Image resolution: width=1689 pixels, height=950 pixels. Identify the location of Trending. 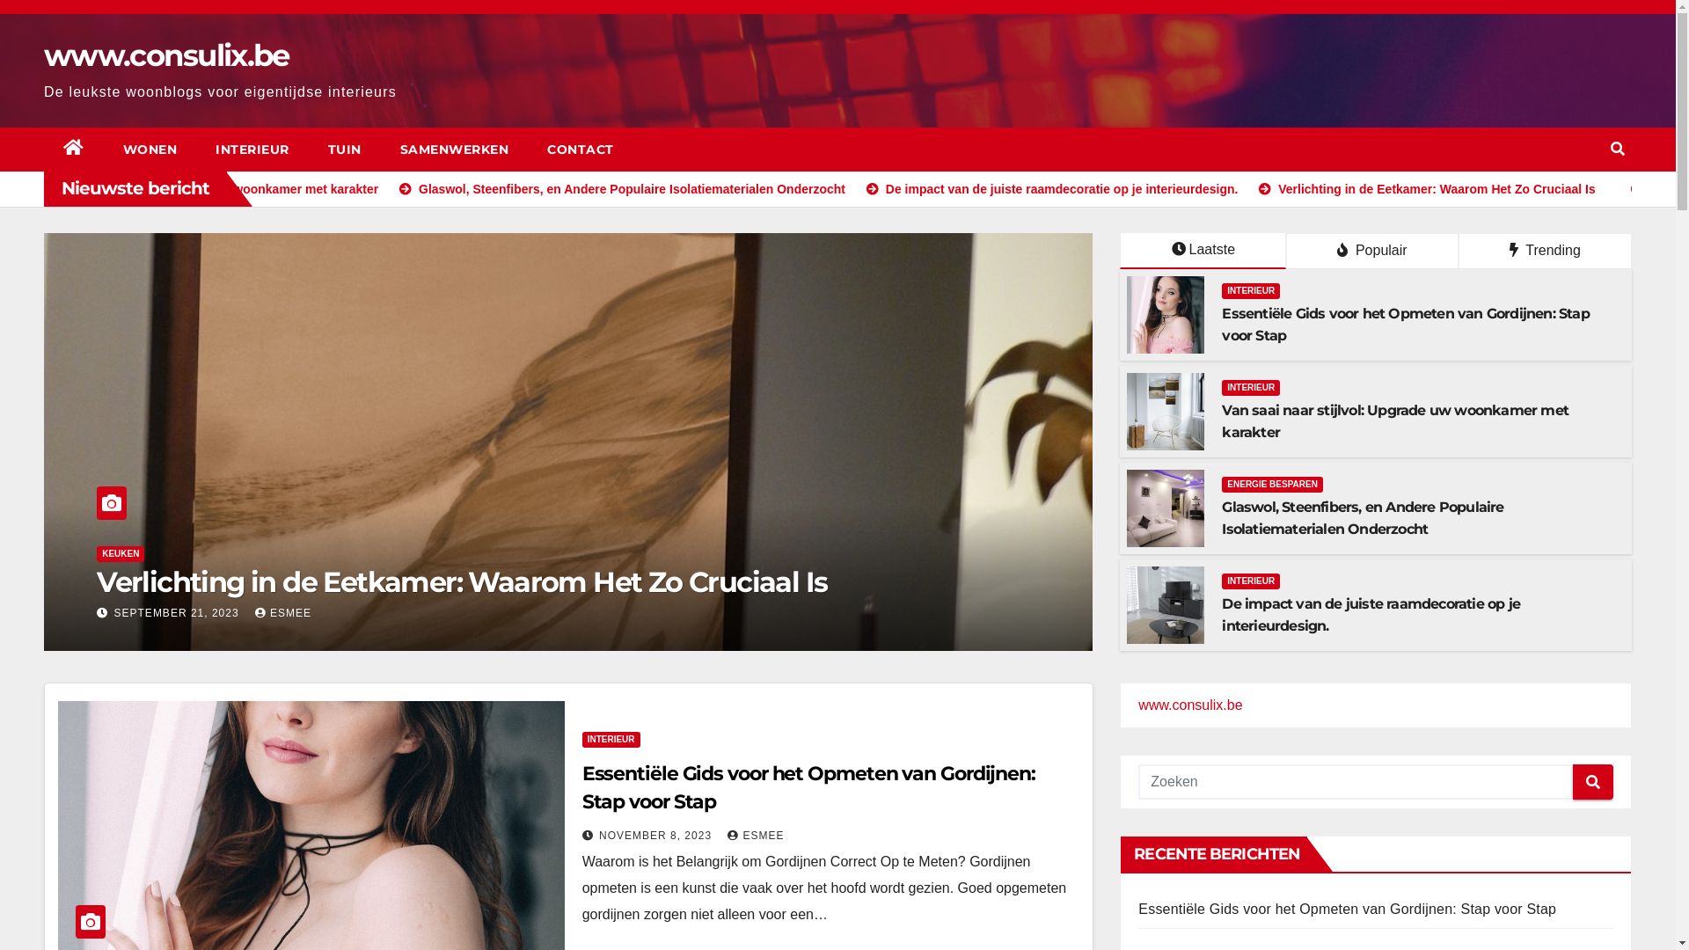
(1545, 252).